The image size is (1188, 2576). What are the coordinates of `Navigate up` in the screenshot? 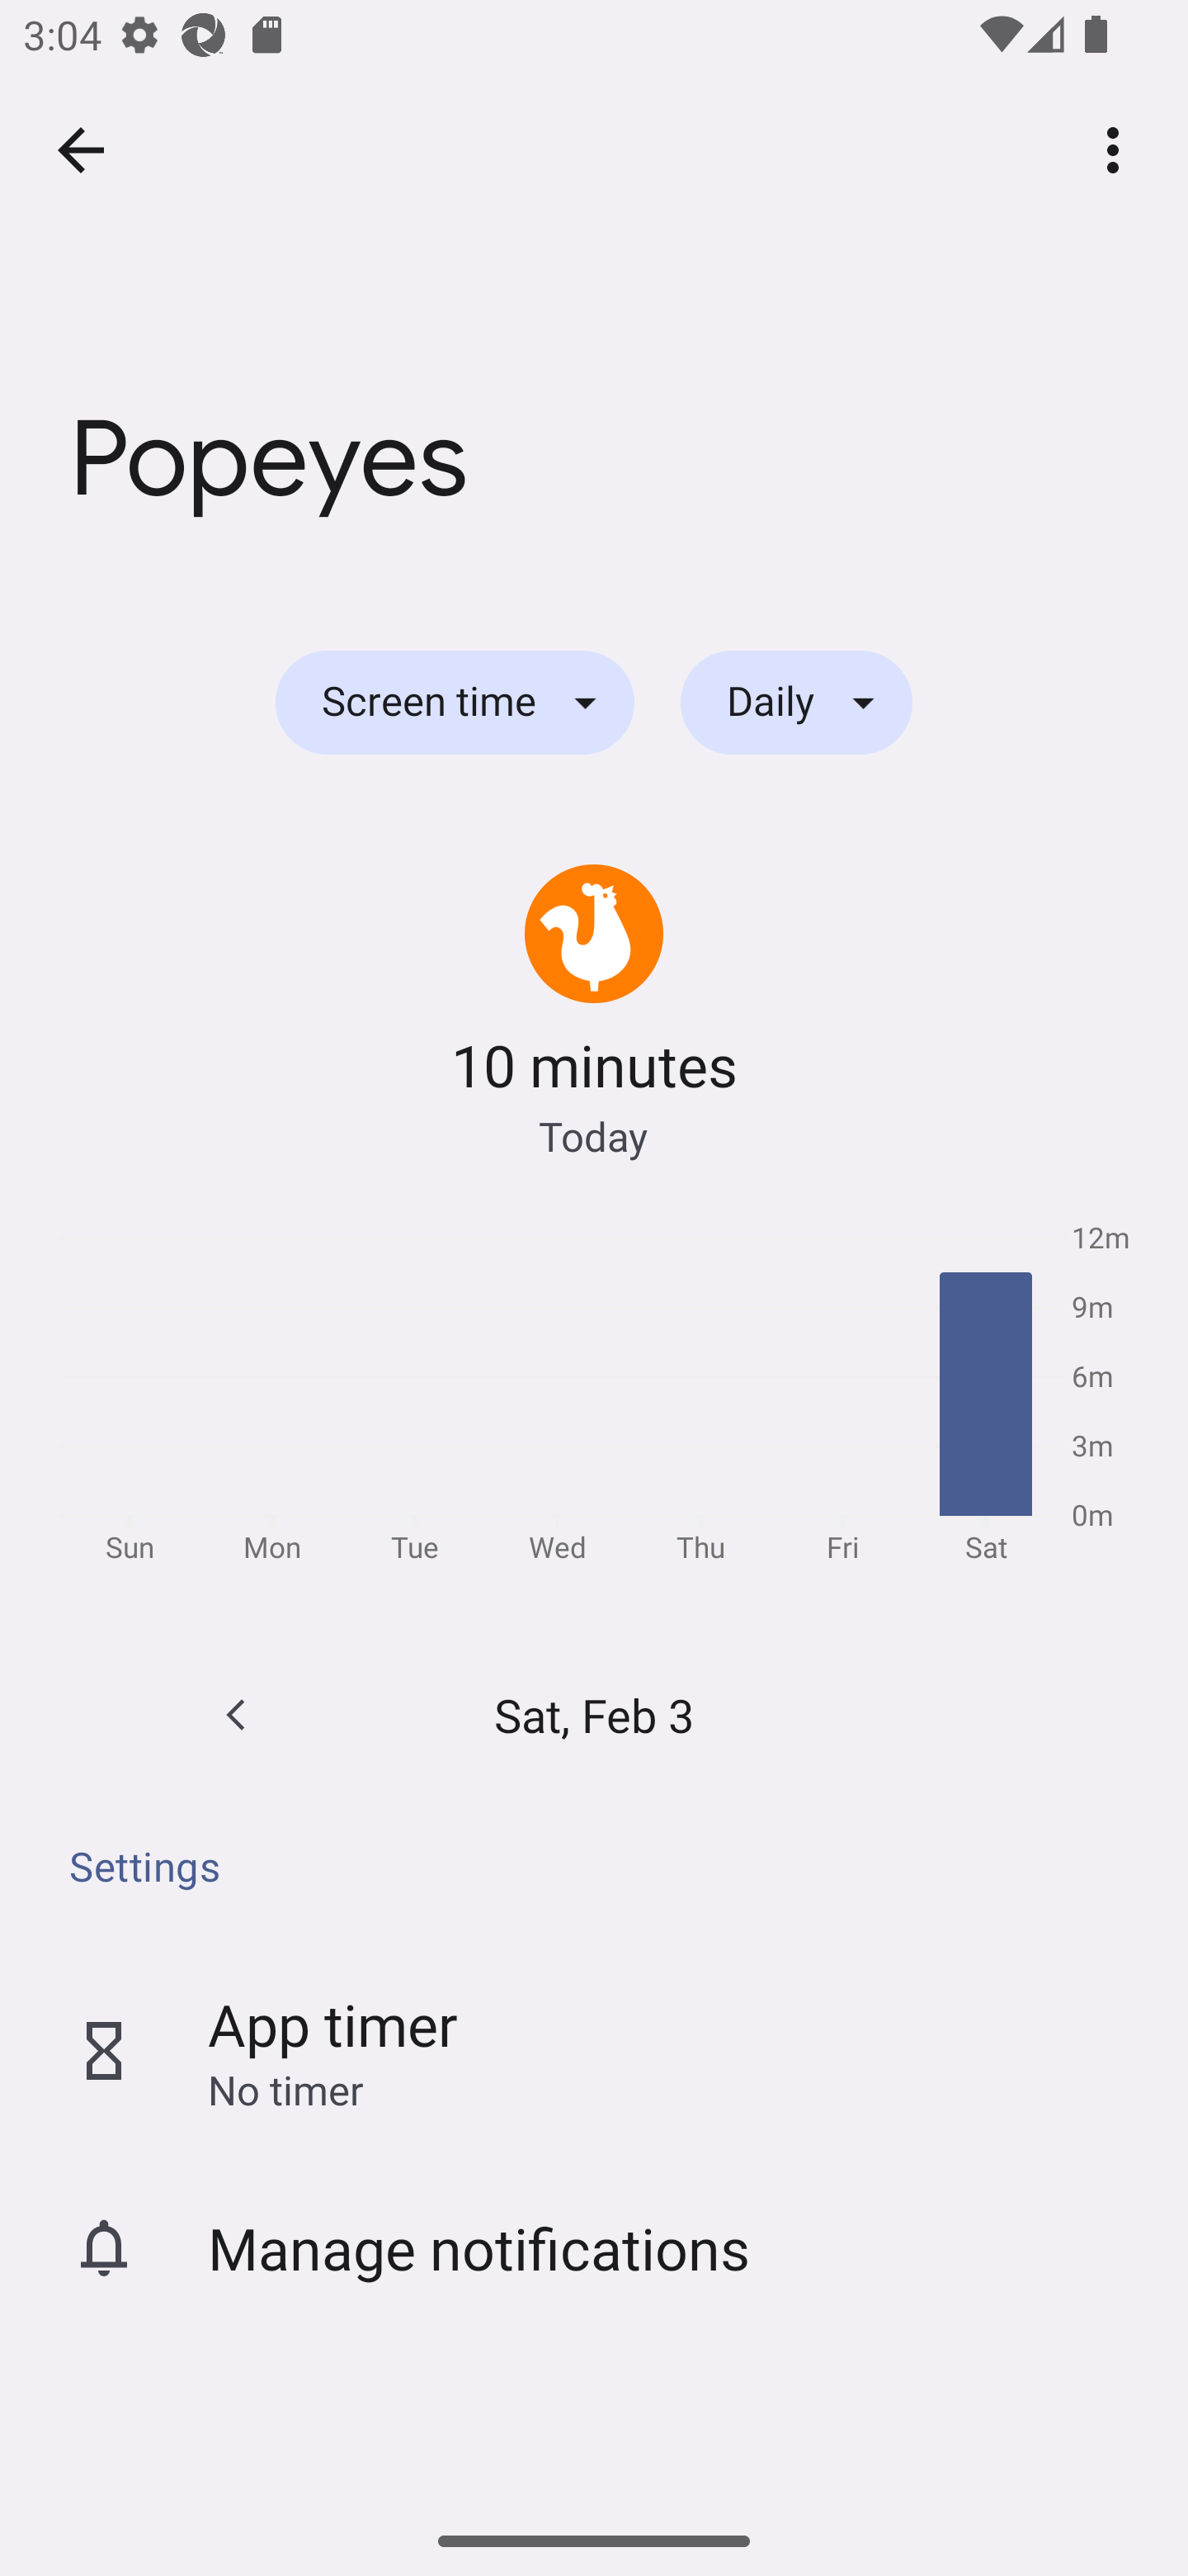 It's located at (81, 150).